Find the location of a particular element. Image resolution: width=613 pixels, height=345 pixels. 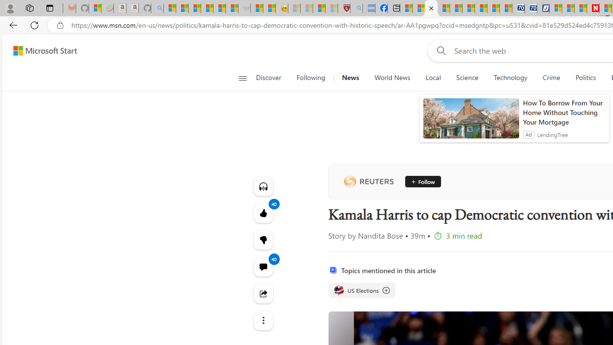

Skip to footer is located at coordinates (39, 51).